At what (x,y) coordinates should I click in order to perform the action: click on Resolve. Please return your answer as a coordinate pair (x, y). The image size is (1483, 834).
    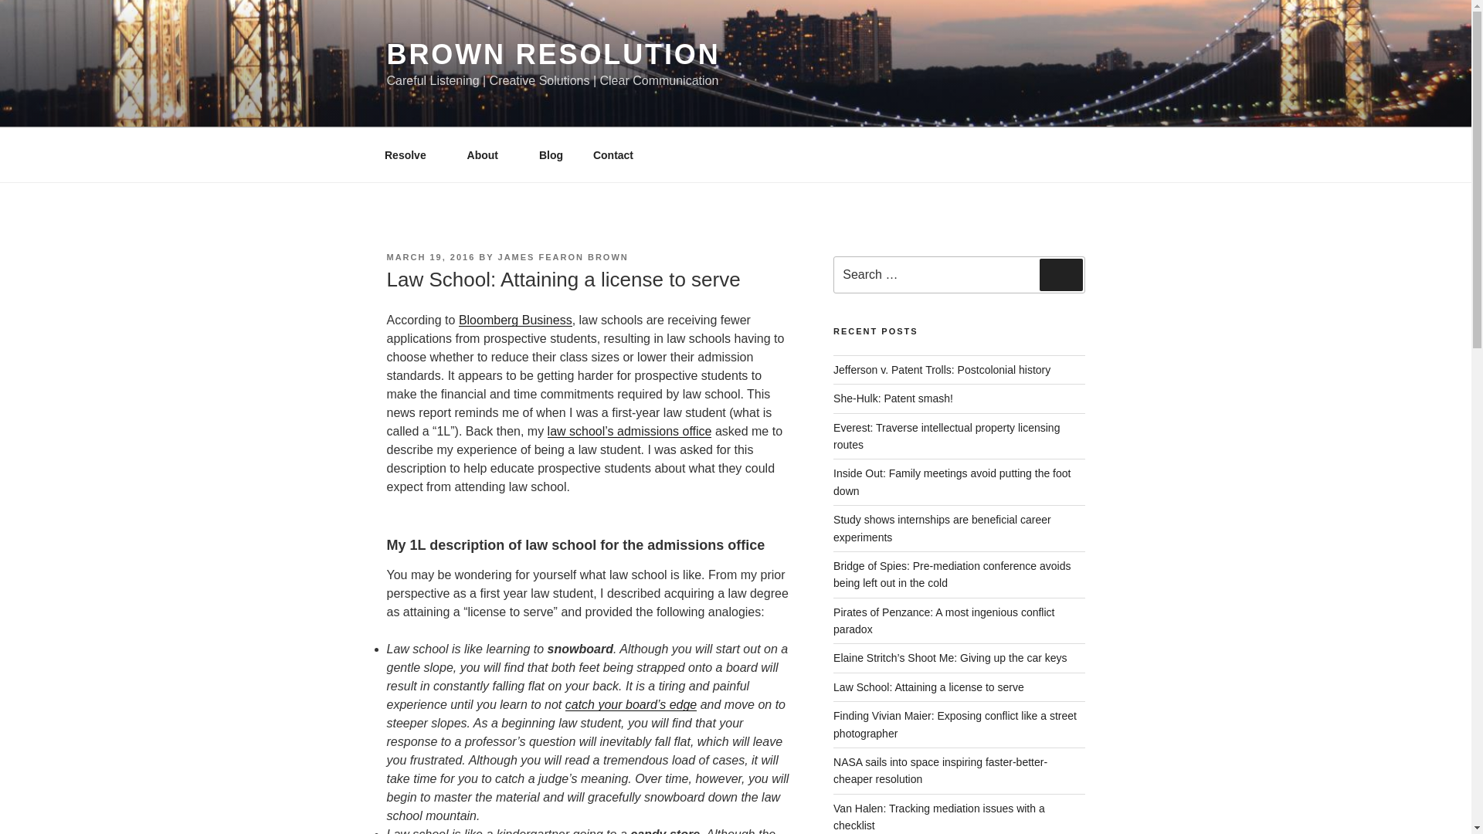
    Looking at the image, I should click on (411, 154).